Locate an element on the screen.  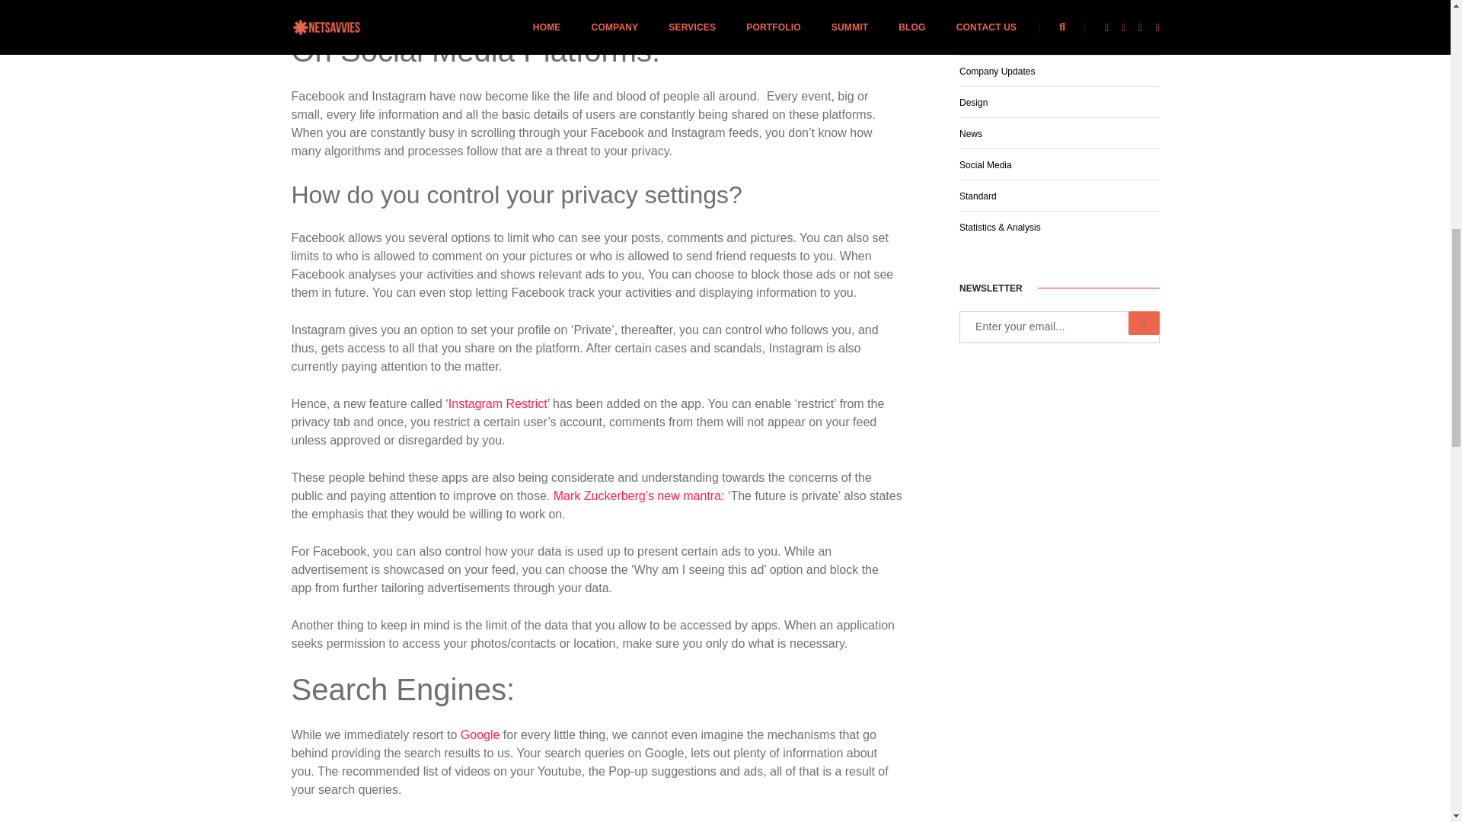
Google is located at coordinates (478, 734).